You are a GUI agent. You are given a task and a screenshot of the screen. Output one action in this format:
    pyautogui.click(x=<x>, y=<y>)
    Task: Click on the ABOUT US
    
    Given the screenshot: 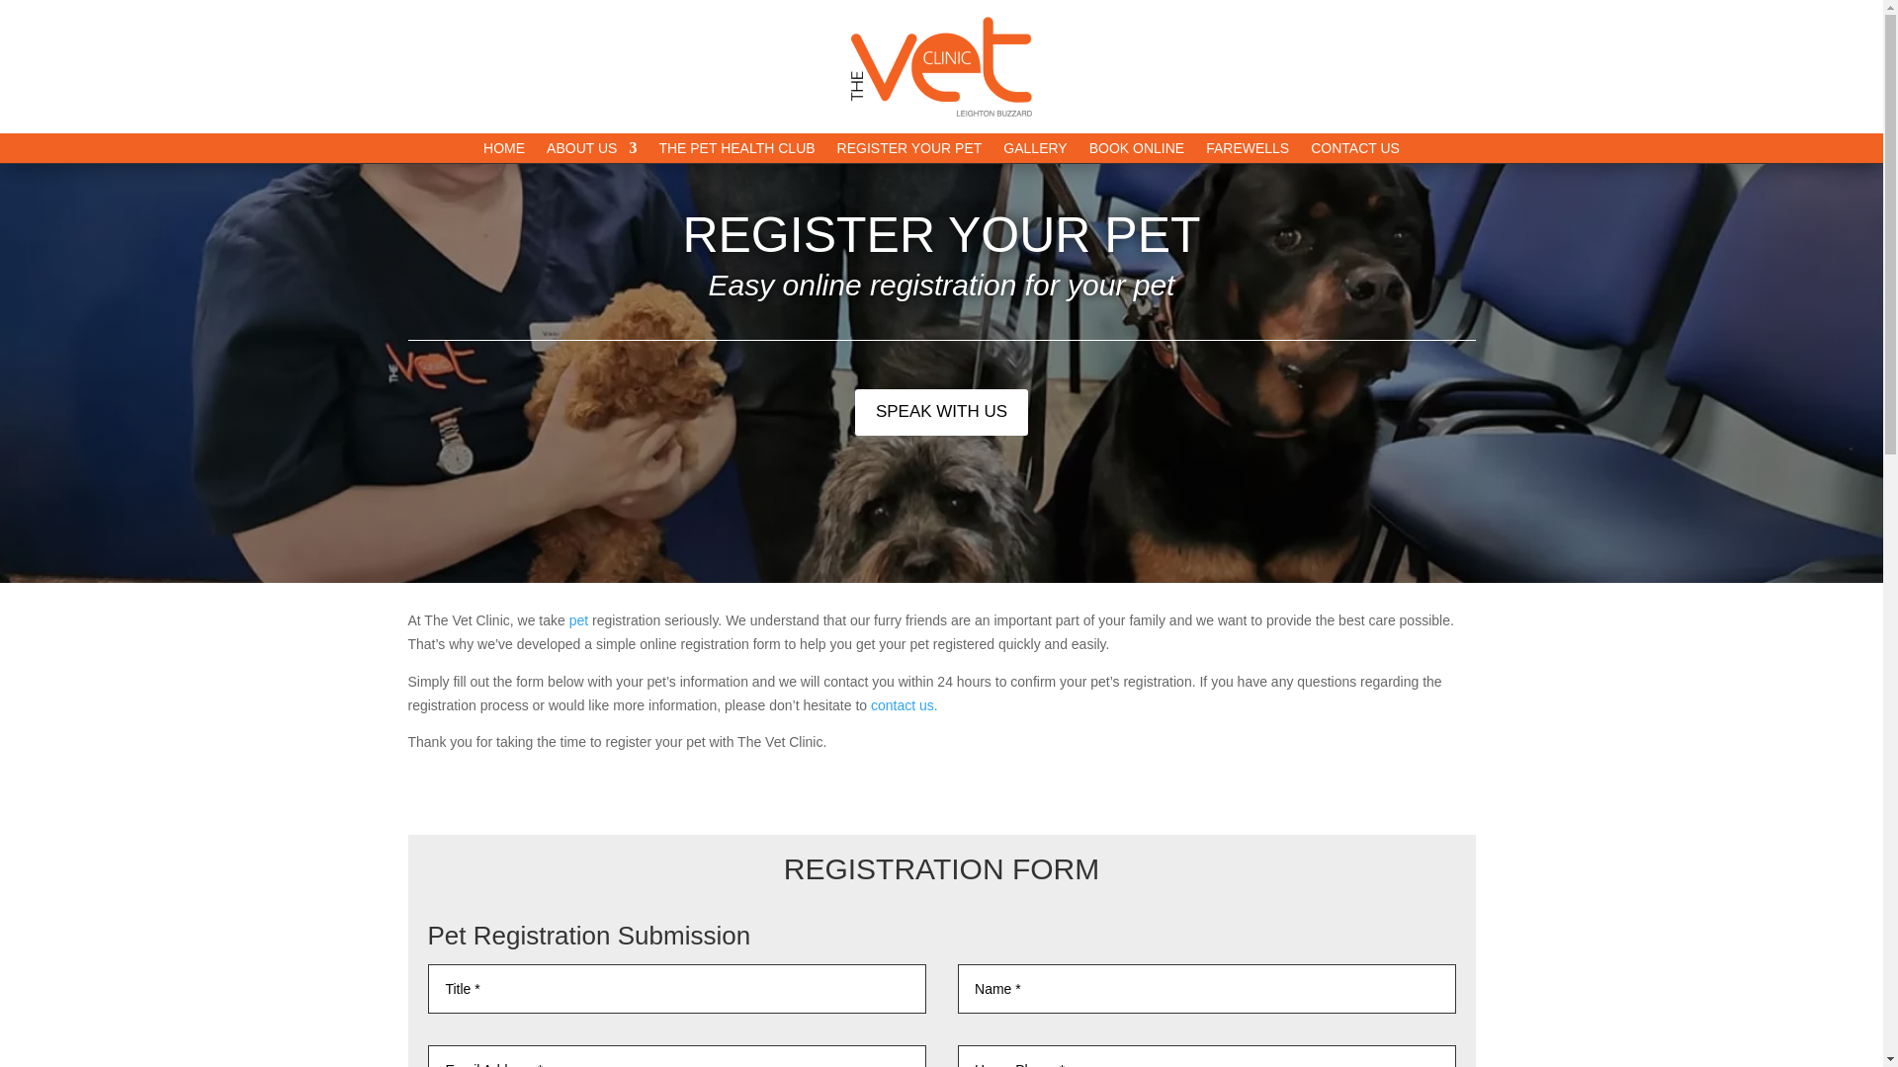 What is the action you would take?
    pyautogui.click(x=591, y=152)
    